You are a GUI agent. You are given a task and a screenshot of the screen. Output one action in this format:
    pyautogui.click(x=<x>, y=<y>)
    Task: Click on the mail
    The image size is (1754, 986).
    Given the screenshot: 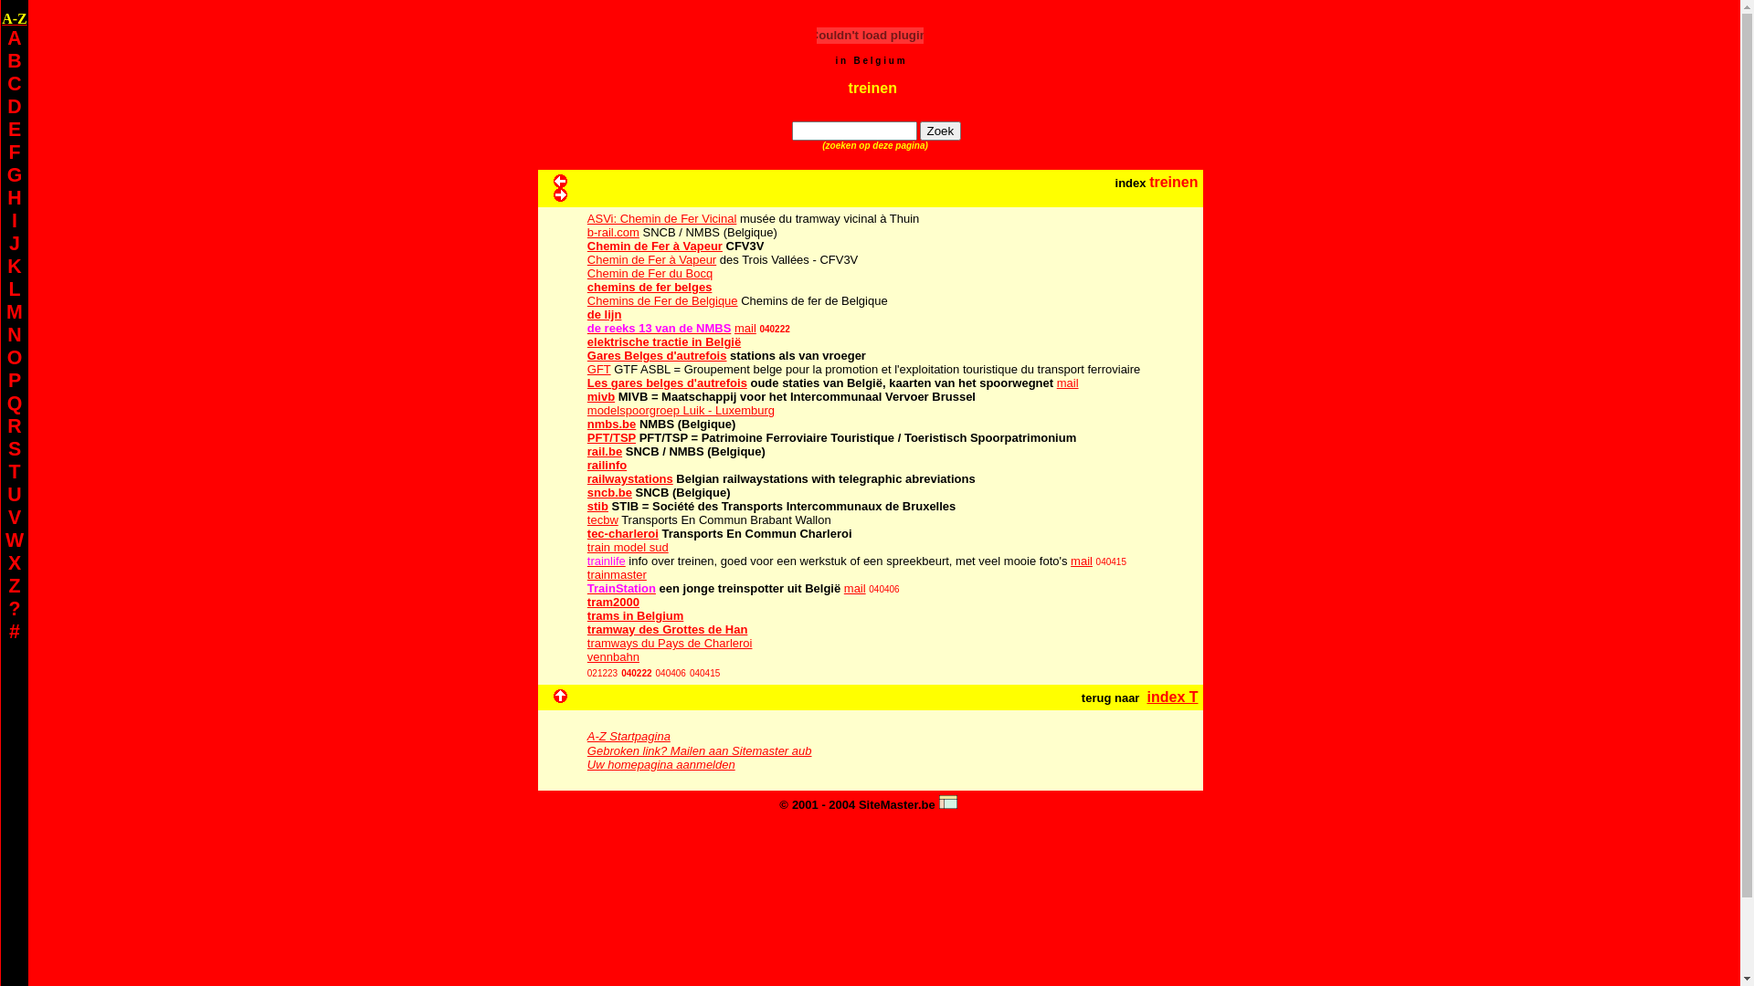 What is the action you would take?
    pyautogui.click(x=1082, y=561)
    